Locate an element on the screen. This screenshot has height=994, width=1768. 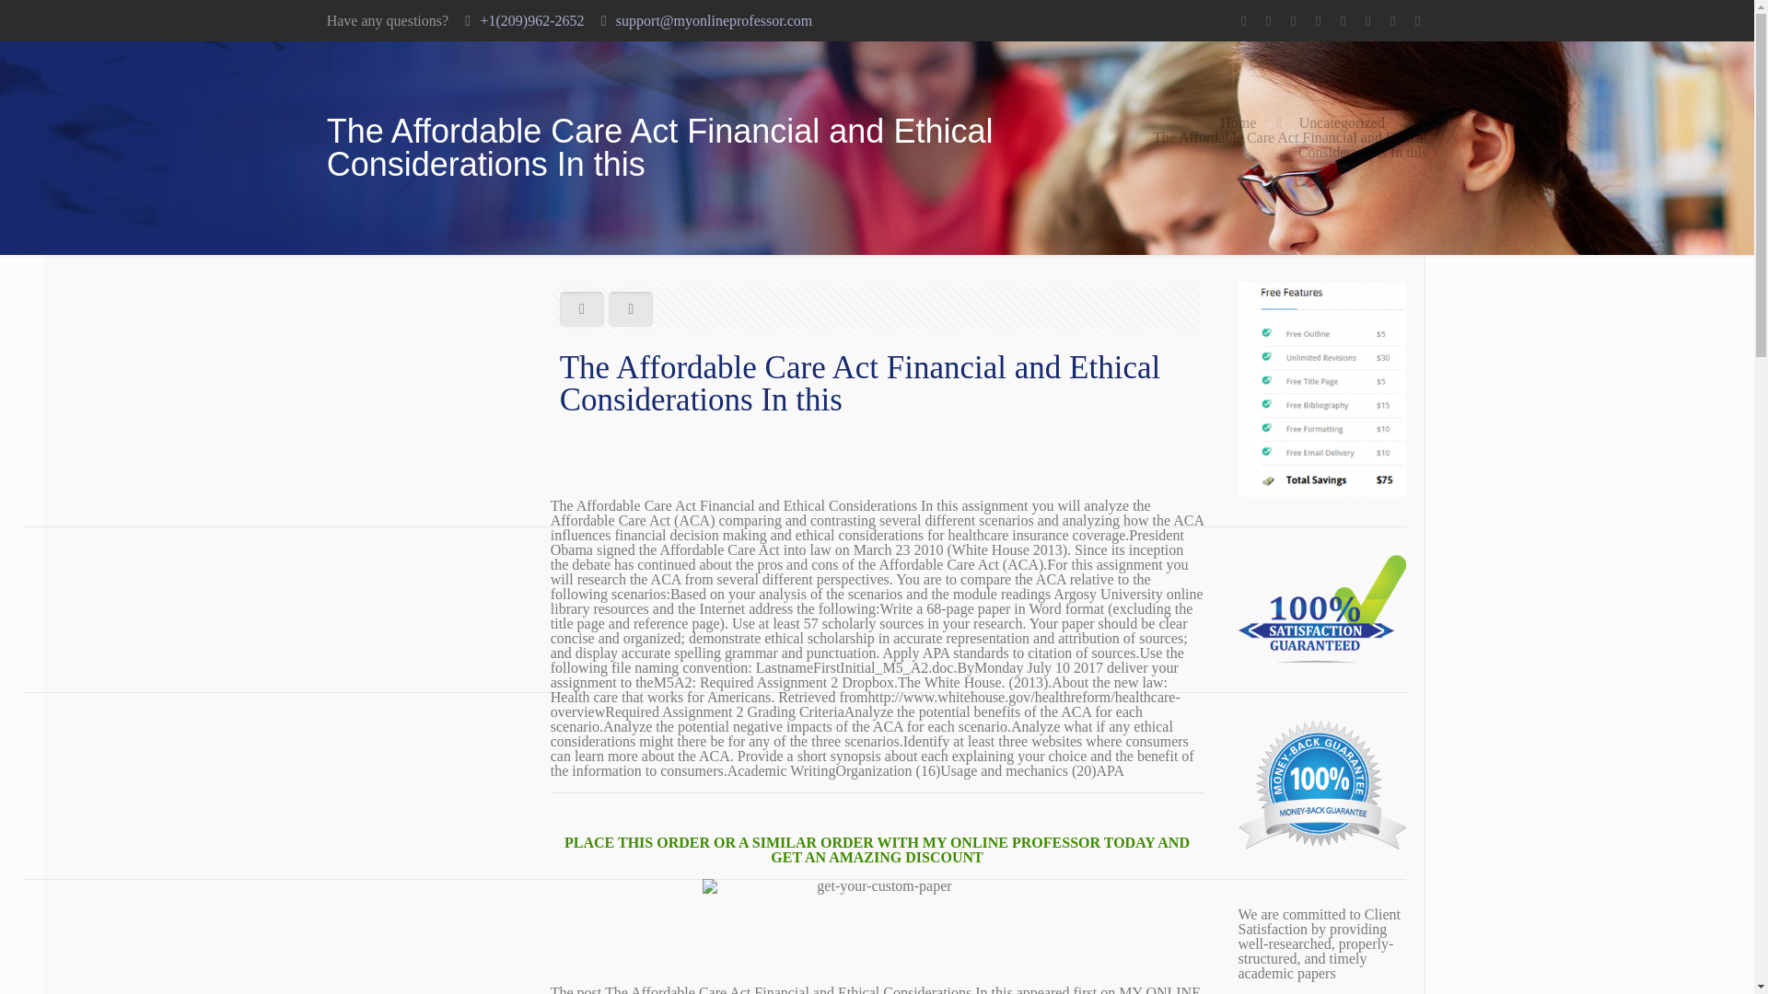
Home is located at coordinates (1238, 122).